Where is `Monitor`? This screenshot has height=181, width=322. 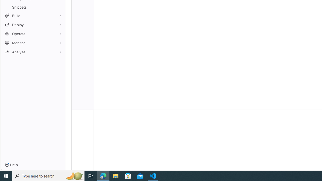 Monitor is located at coordinates (33, 43).